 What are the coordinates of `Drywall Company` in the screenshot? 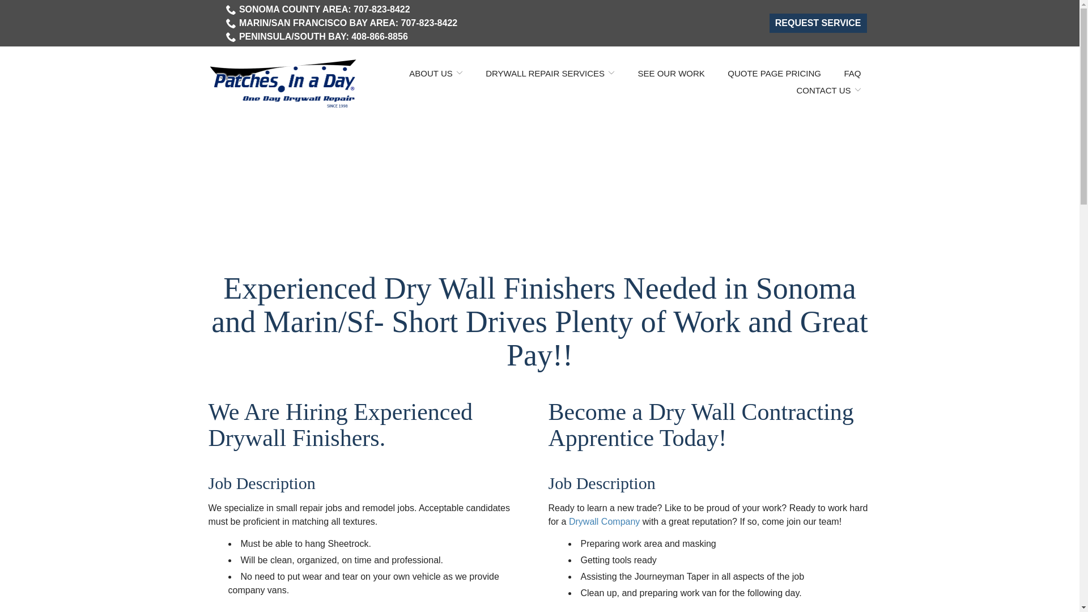 It's located at (604, 521).